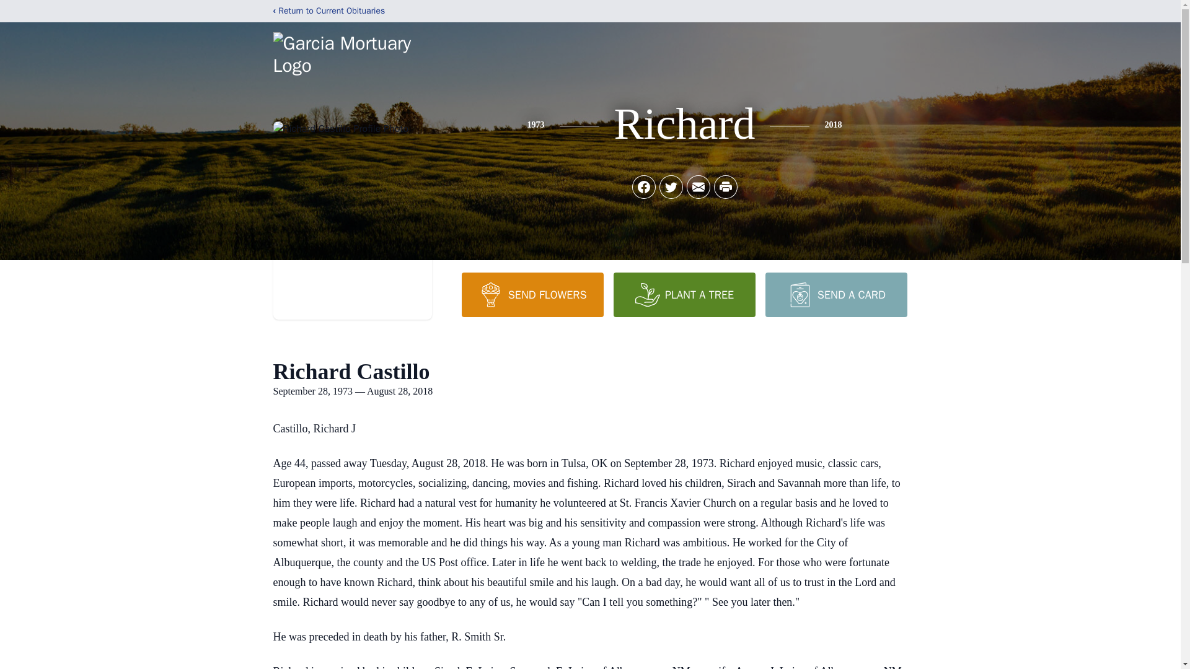 This screenshot has width=1190, height=669. I want to click on PLANT A TREE, so click(684, 294).